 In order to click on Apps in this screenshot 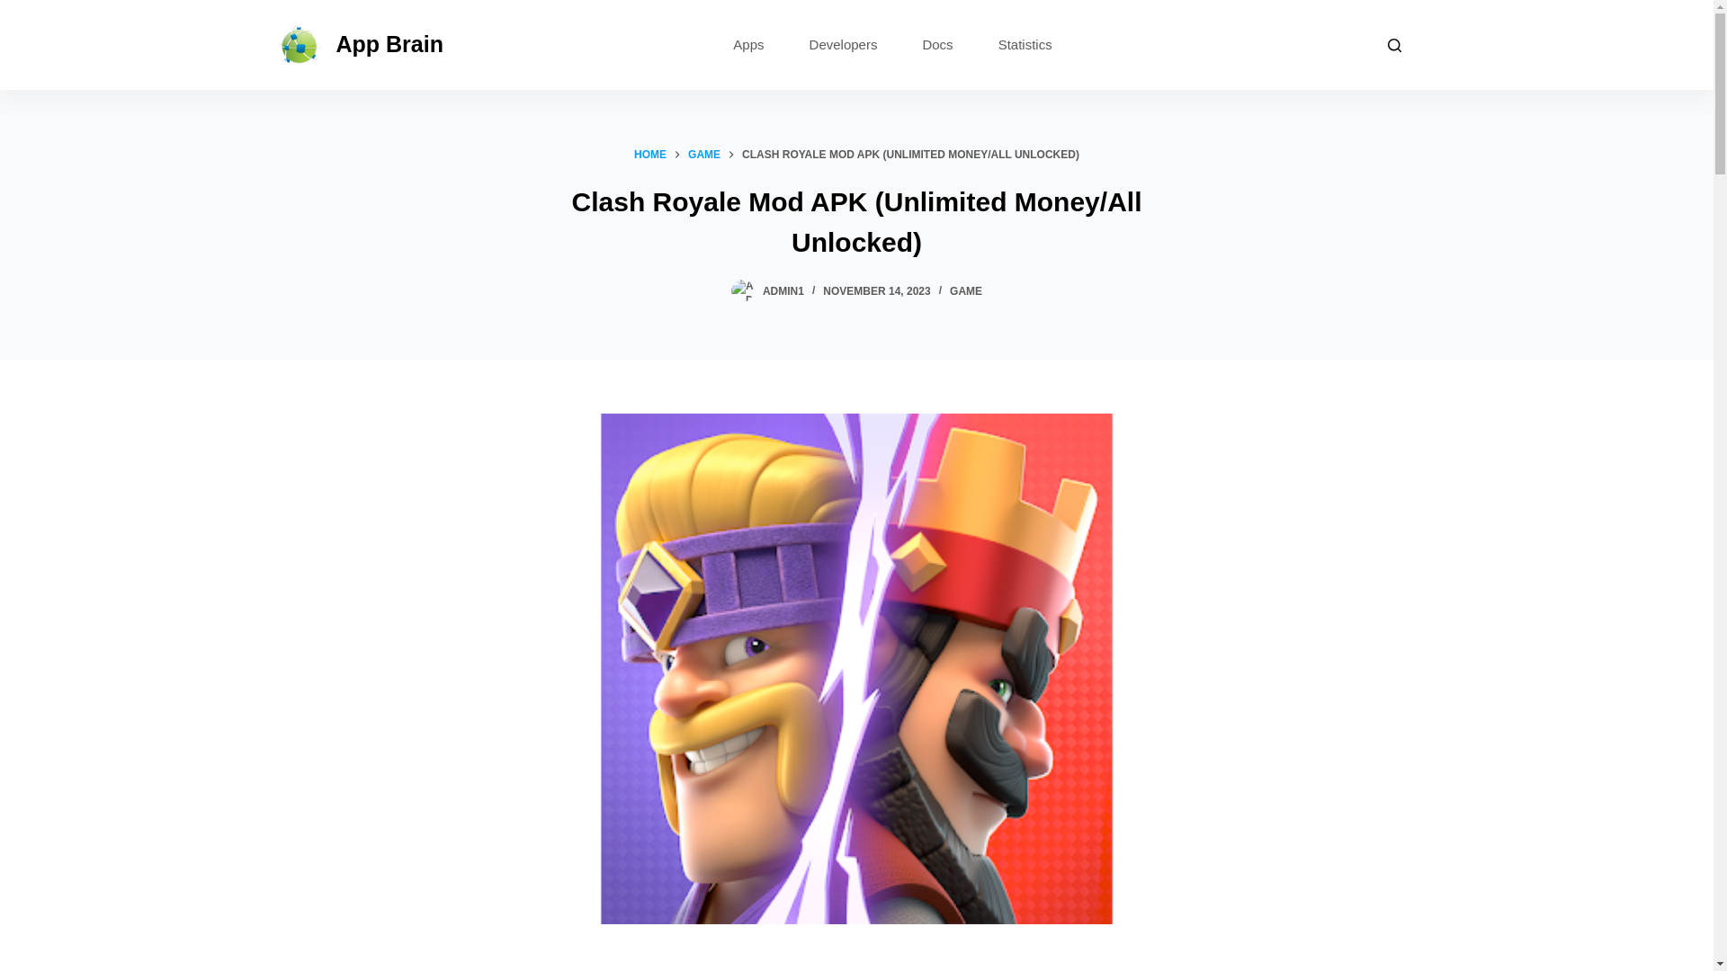, I will do `click(747, 44)`.